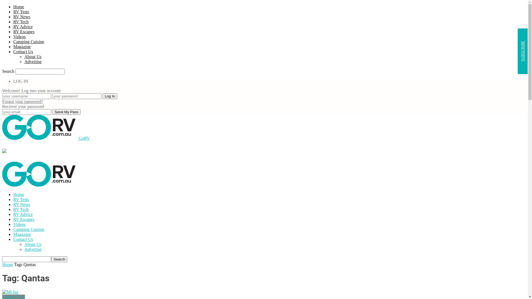 Image resolution: width=532 pixels, height=299 pixels. I want to click on Contact Us, so click(23, 51).